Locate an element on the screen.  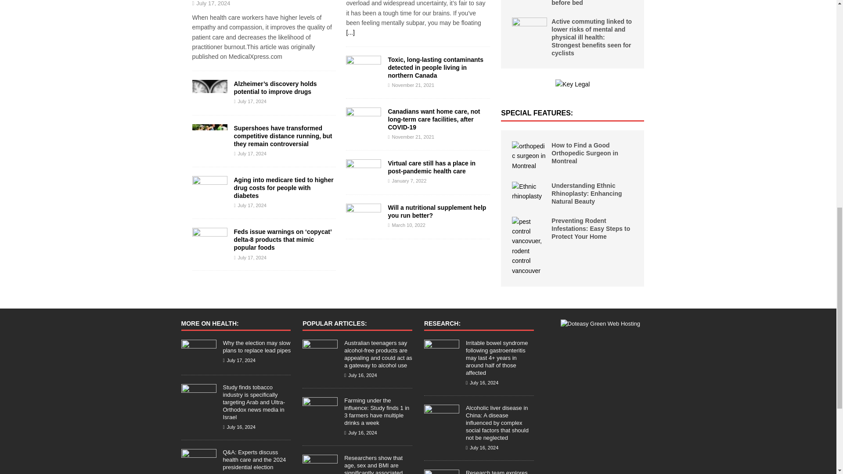
July 17, 2024 is located at coordinates (252, 101).